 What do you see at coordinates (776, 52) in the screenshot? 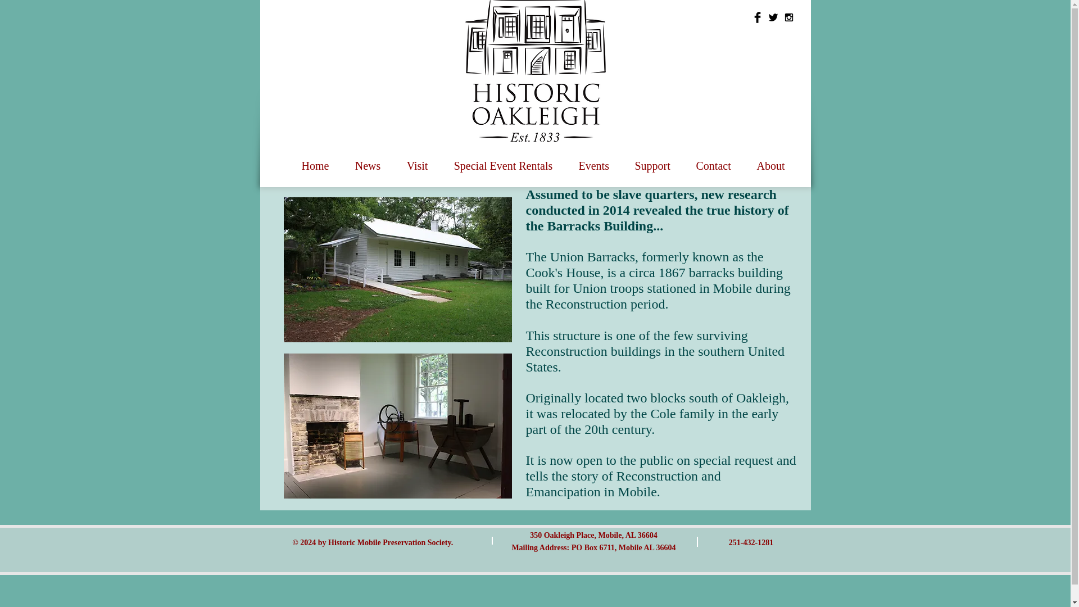
I see `Facebook Like` at bounding box center [776, 52].